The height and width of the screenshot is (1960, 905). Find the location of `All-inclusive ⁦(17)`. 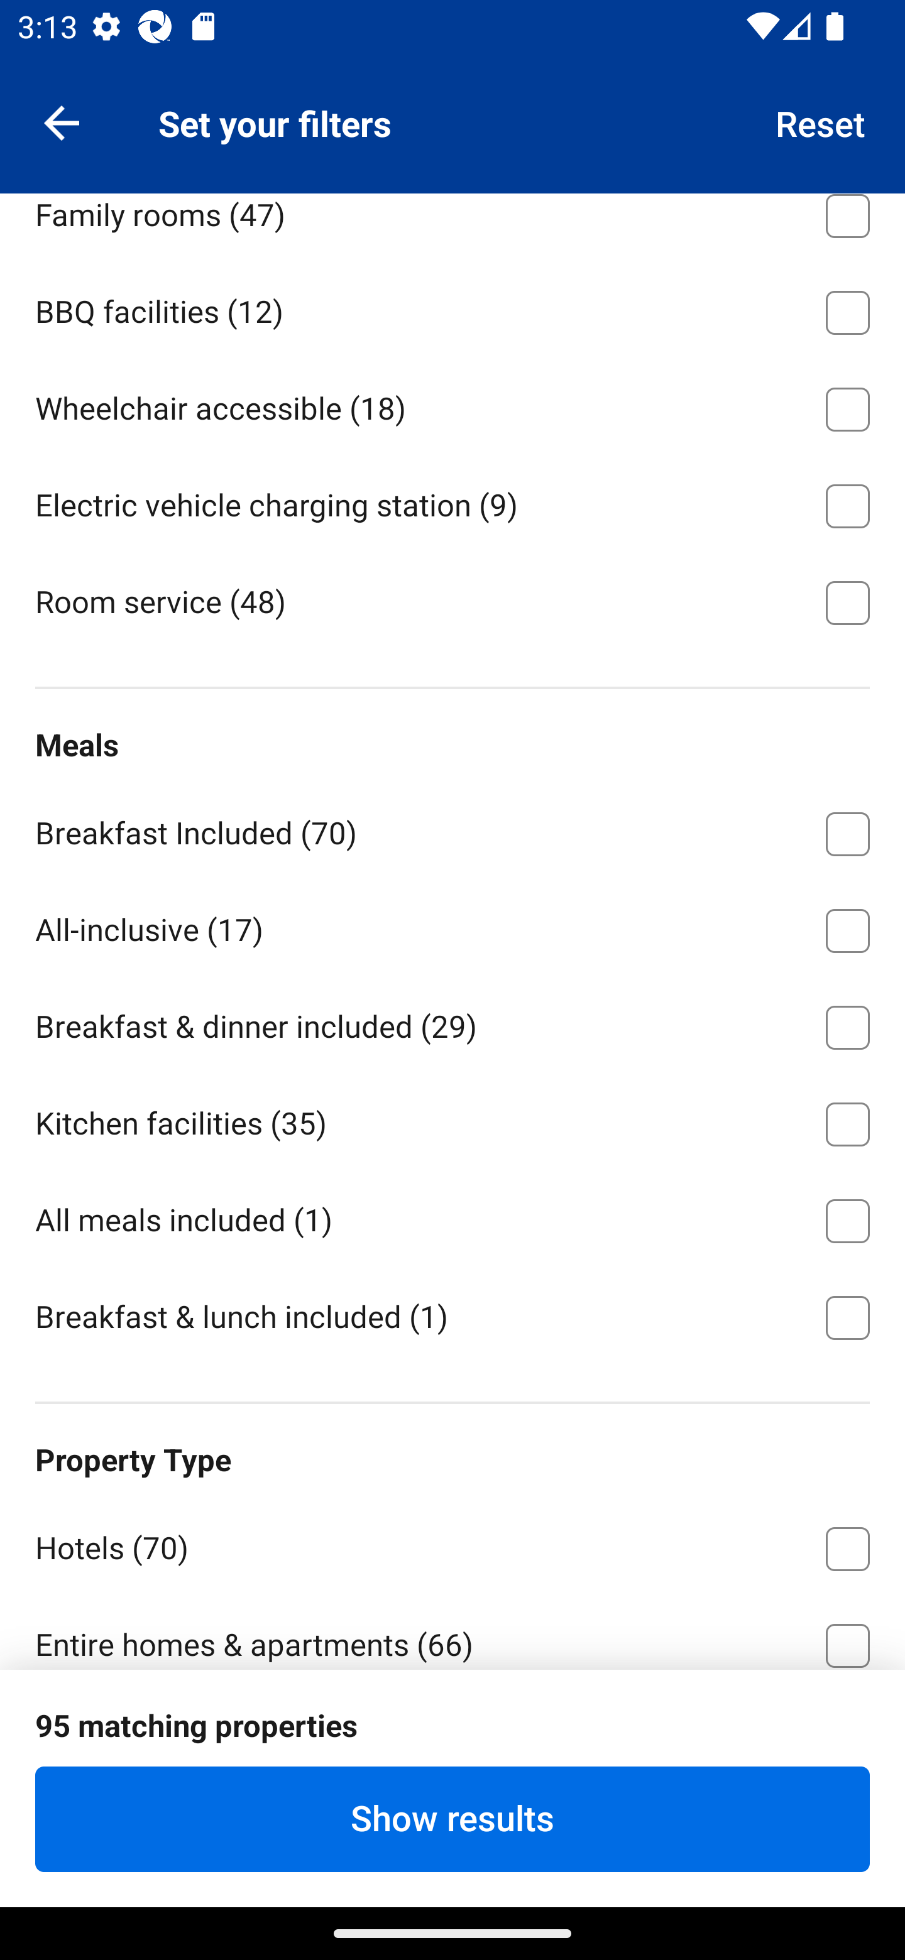

All-inclusive ⁦(17) is located at coordinates (452, 926).